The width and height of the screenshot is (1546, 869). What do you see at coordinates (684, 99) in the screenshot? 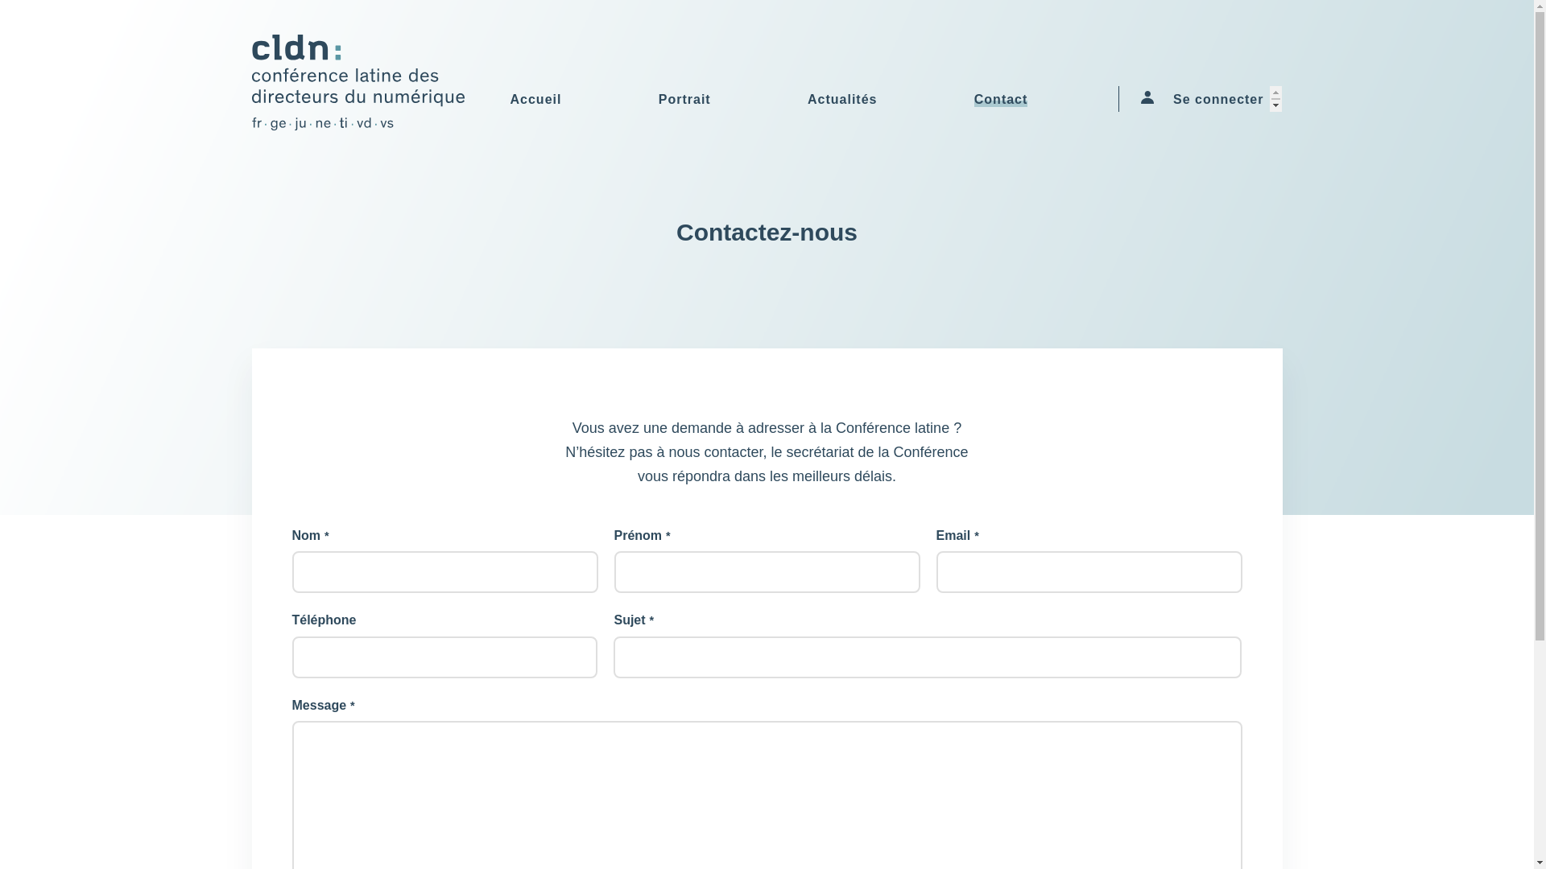
I see `Portrait` at bounding box center [684, 99].